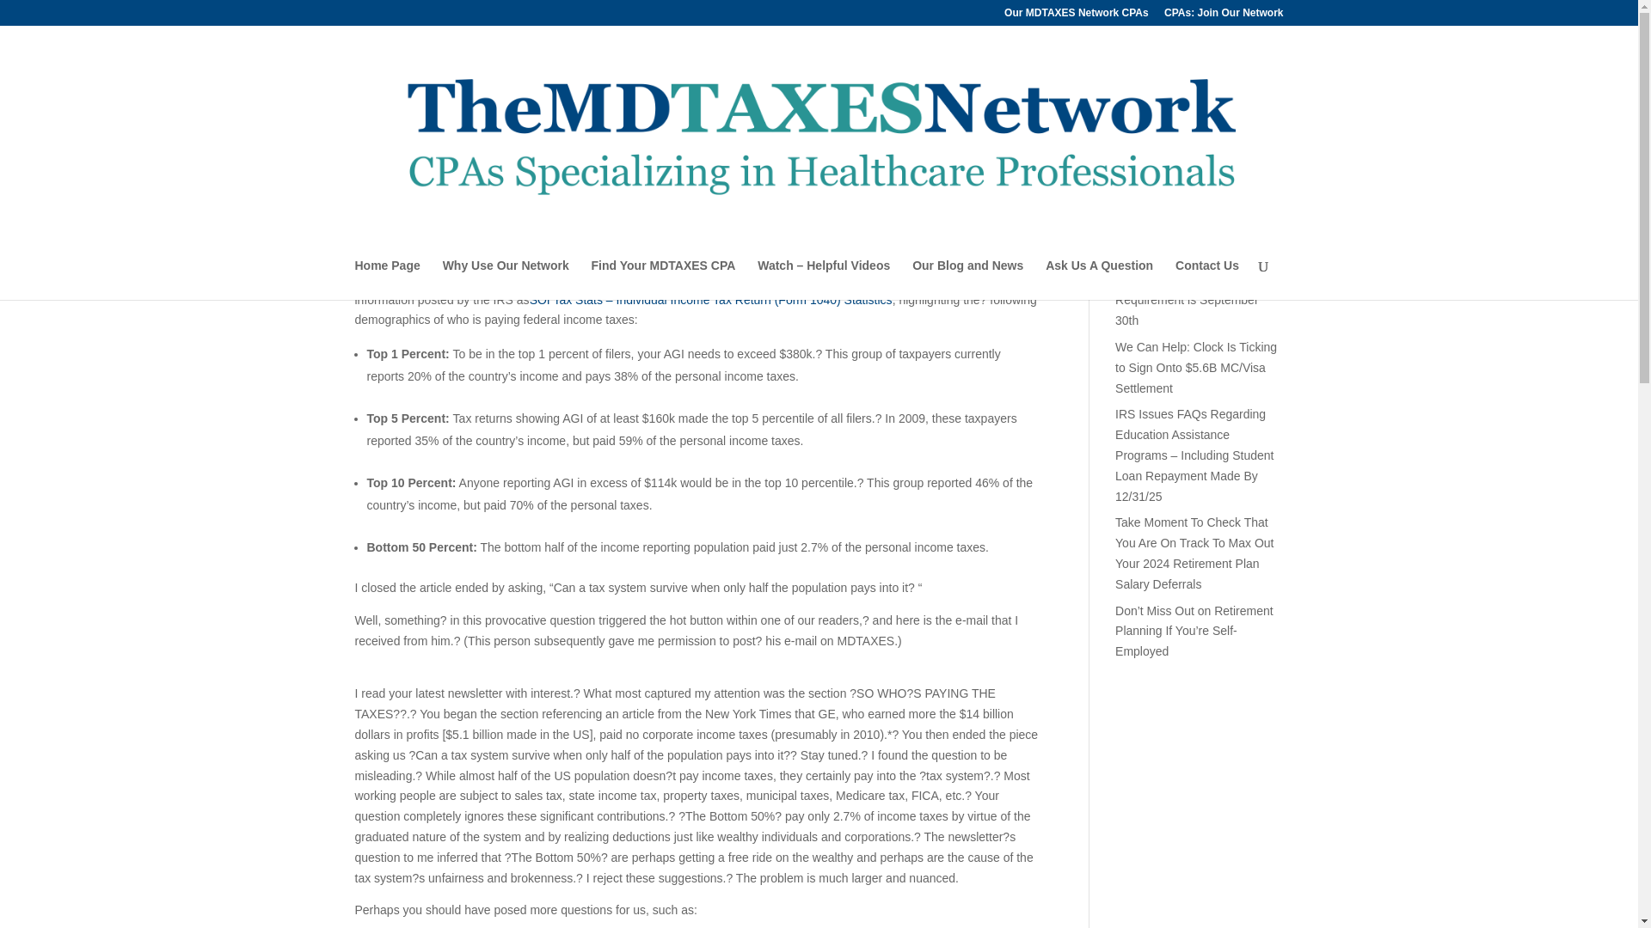  What do you see at coordinates (1099, 279) in the screenshot?
I see `Ask Us A Question` at bounding box center [1099, 279].